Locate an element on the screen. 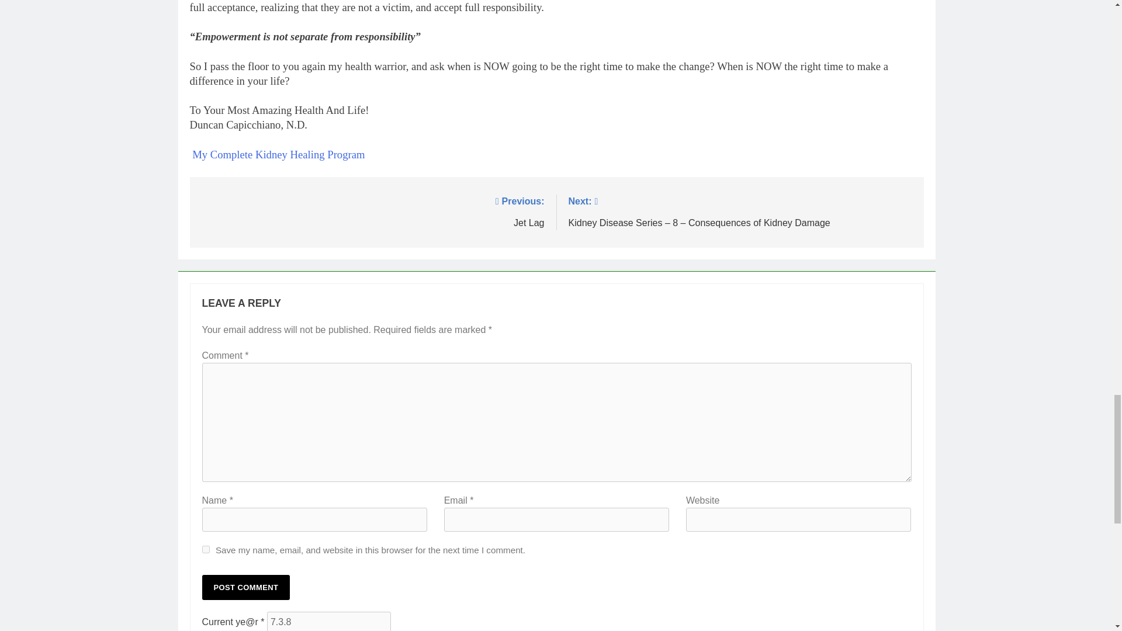 This screenshot has height=631, width=1122. Post Comment is located at coordinates (246, 587).